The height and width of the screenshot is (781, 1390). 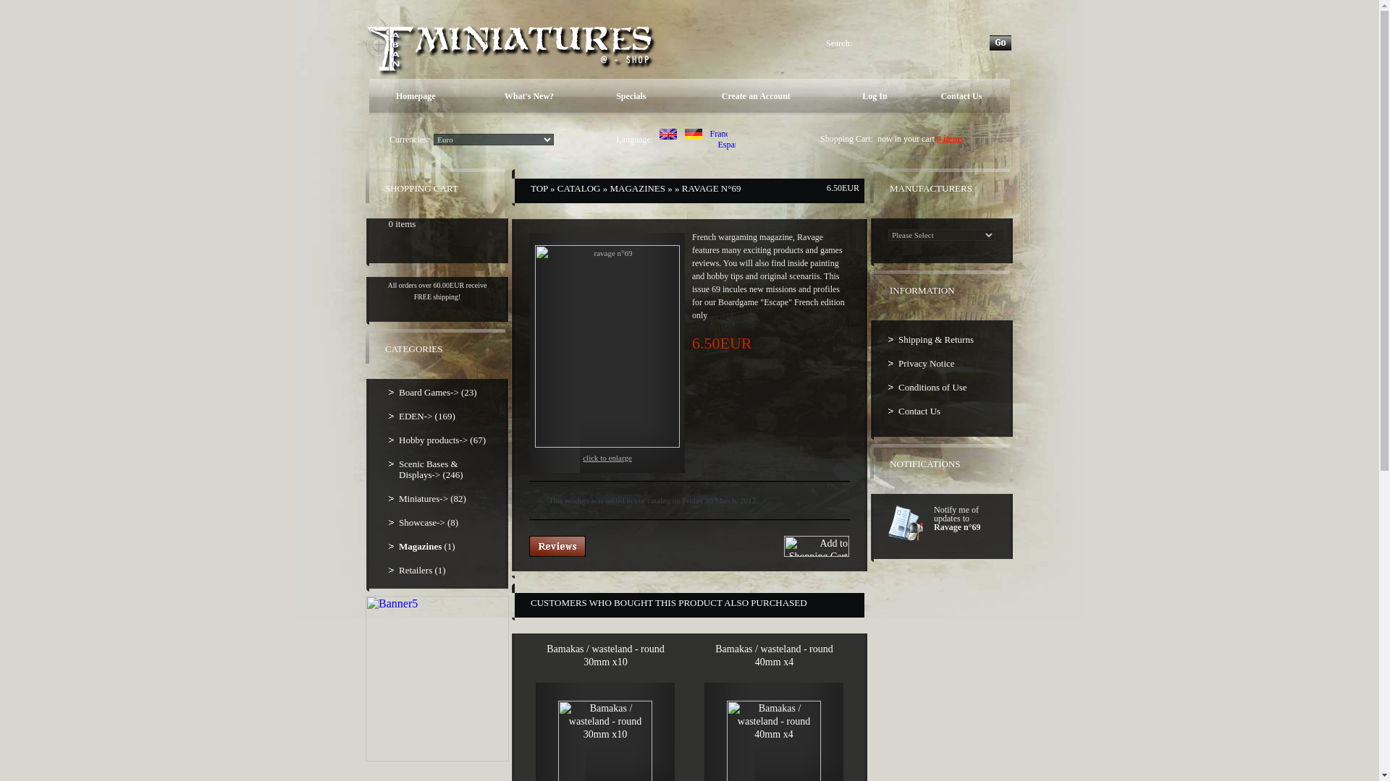 I want to click on Privacy Notice, so click(x=941, y=363).